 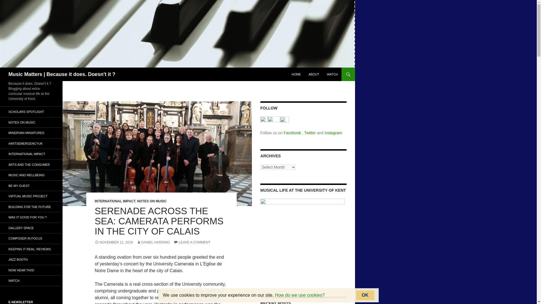 What do you see at coordinates (31, 186) in the screenshot?
I see `Guest posts and articles` at bounding box center [31, 186].